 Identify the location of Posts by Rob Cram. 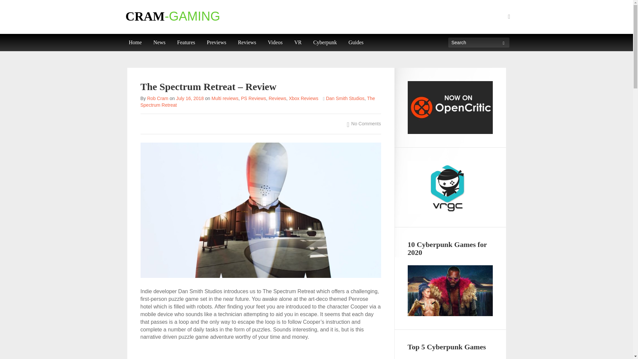
(158, 98).